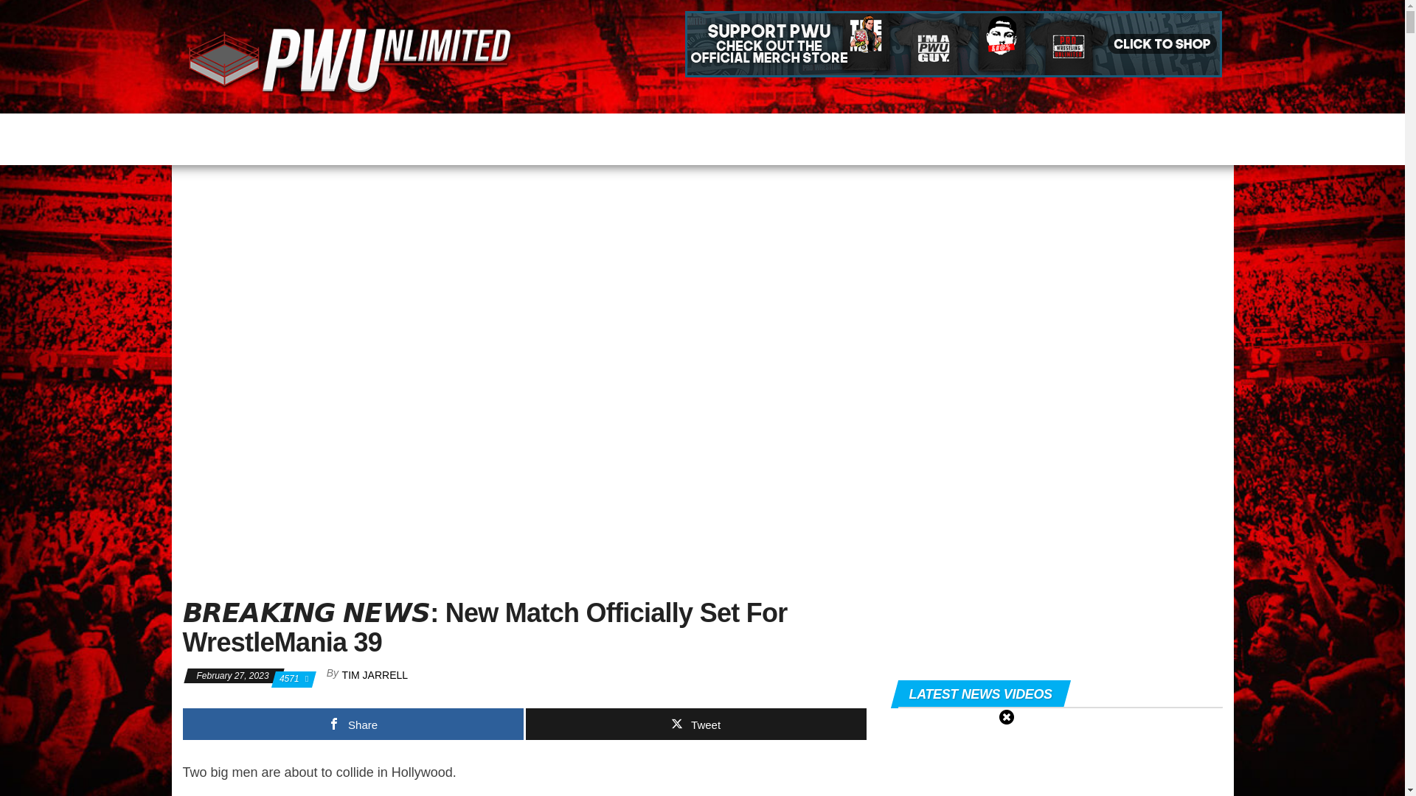  What do you see at coordinates (695, 724) in the screenshot?
I see `Tweet` at bounding box center [695, 724].